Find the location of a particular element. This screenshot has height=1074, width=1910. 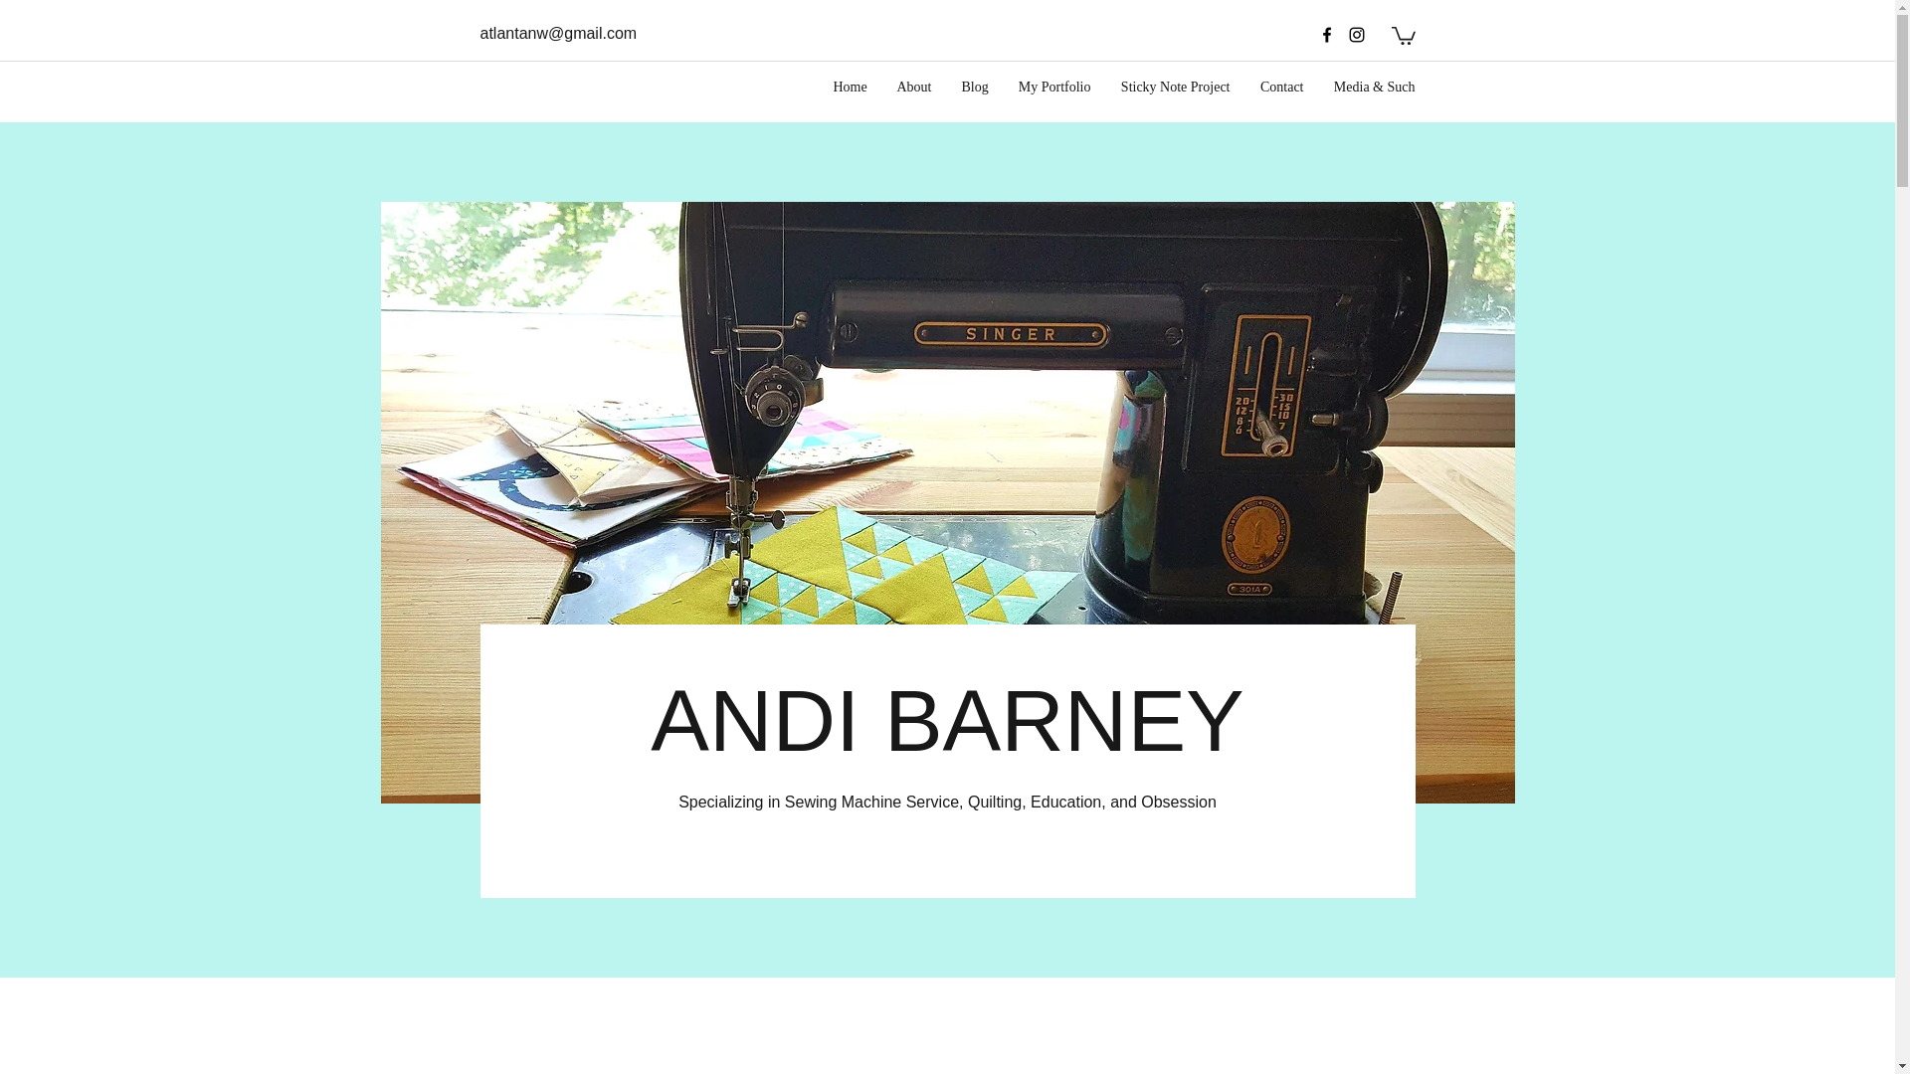

My Portfolio is located at coordinates (1054, 88).